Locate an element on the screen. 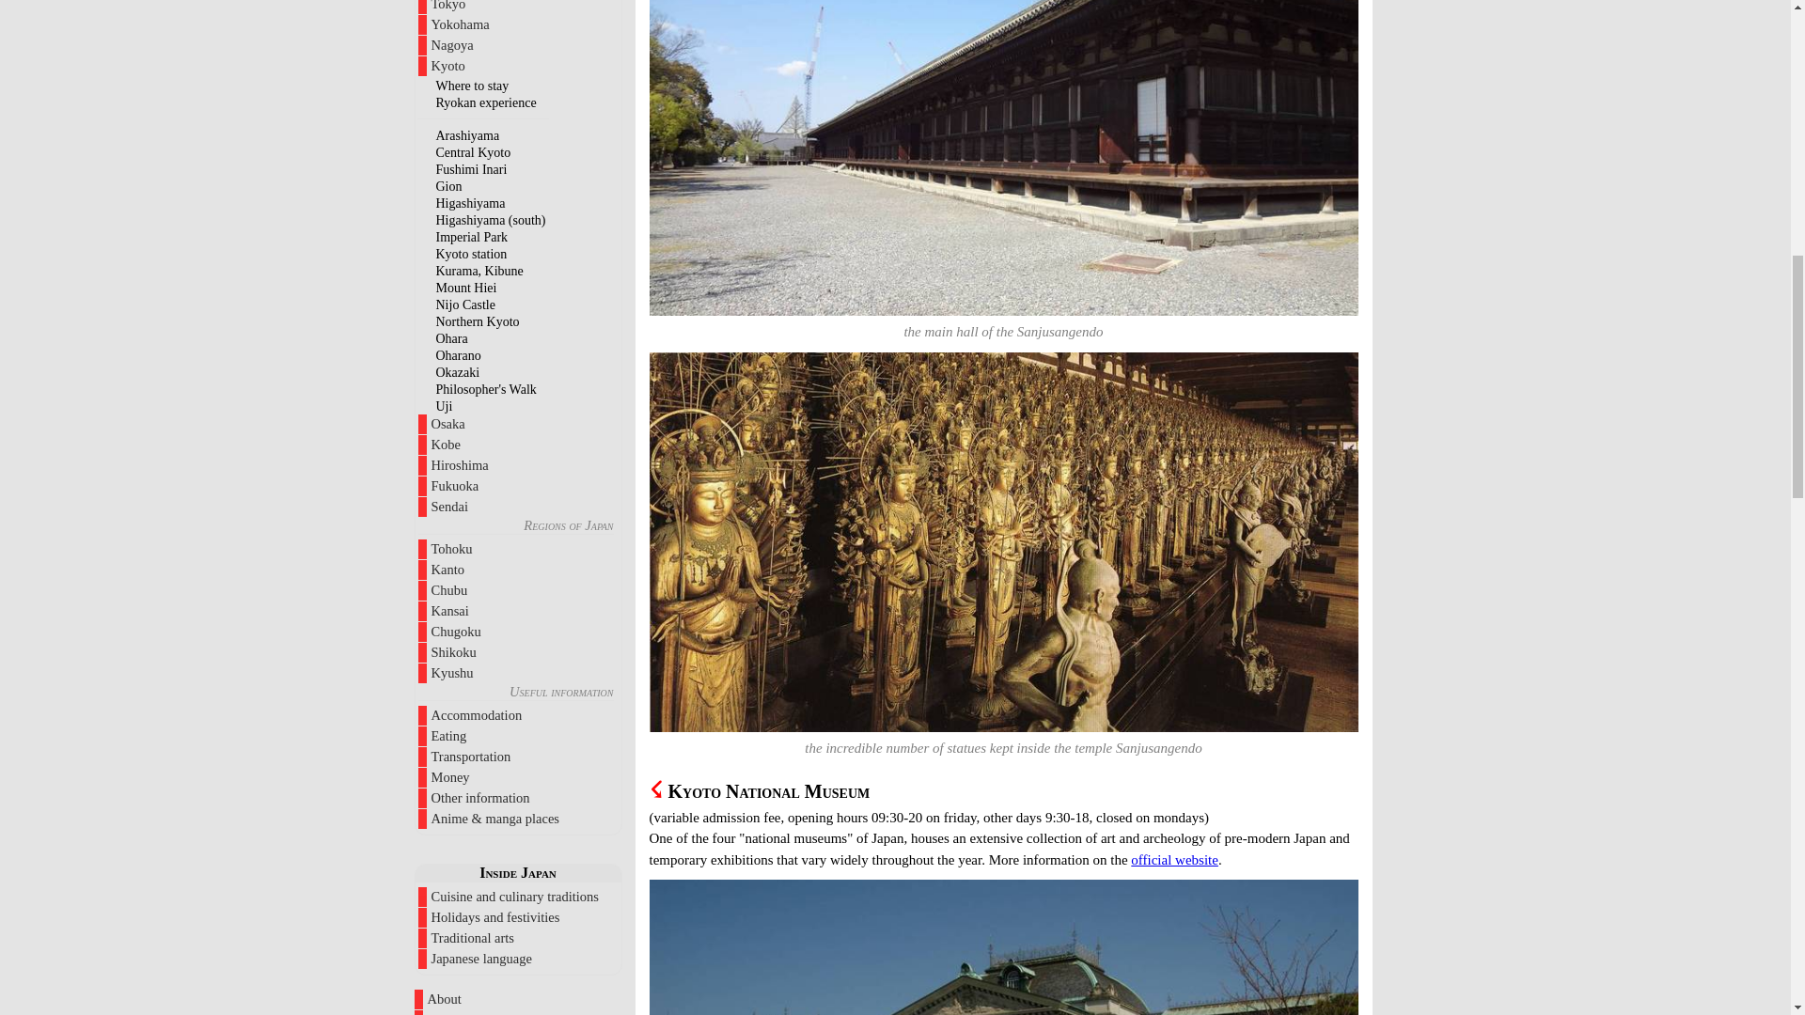  Nagoya is located at coordinates (517, 45).